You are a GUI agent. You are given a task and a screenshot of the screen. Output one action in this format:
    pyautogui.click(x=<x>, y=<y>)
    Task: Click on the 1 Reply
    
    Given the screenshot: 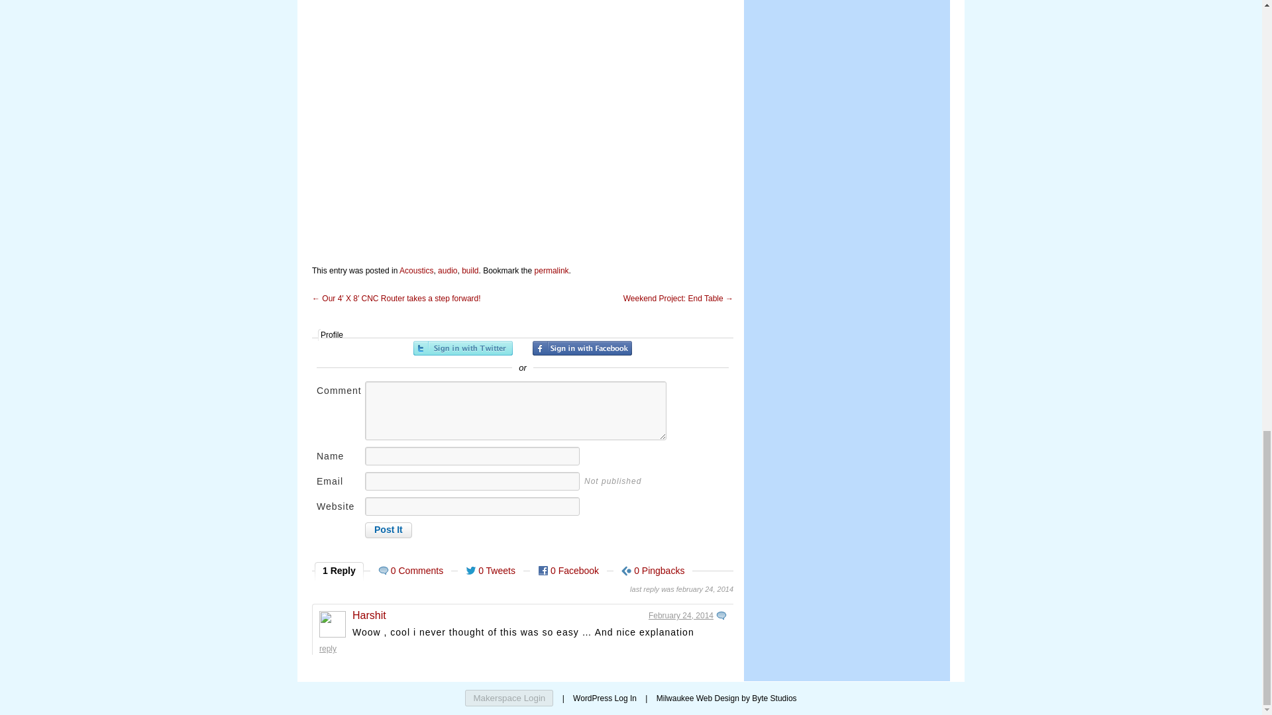 What is the action you would take?
    pyautogui.click(x=341, y=571)
    